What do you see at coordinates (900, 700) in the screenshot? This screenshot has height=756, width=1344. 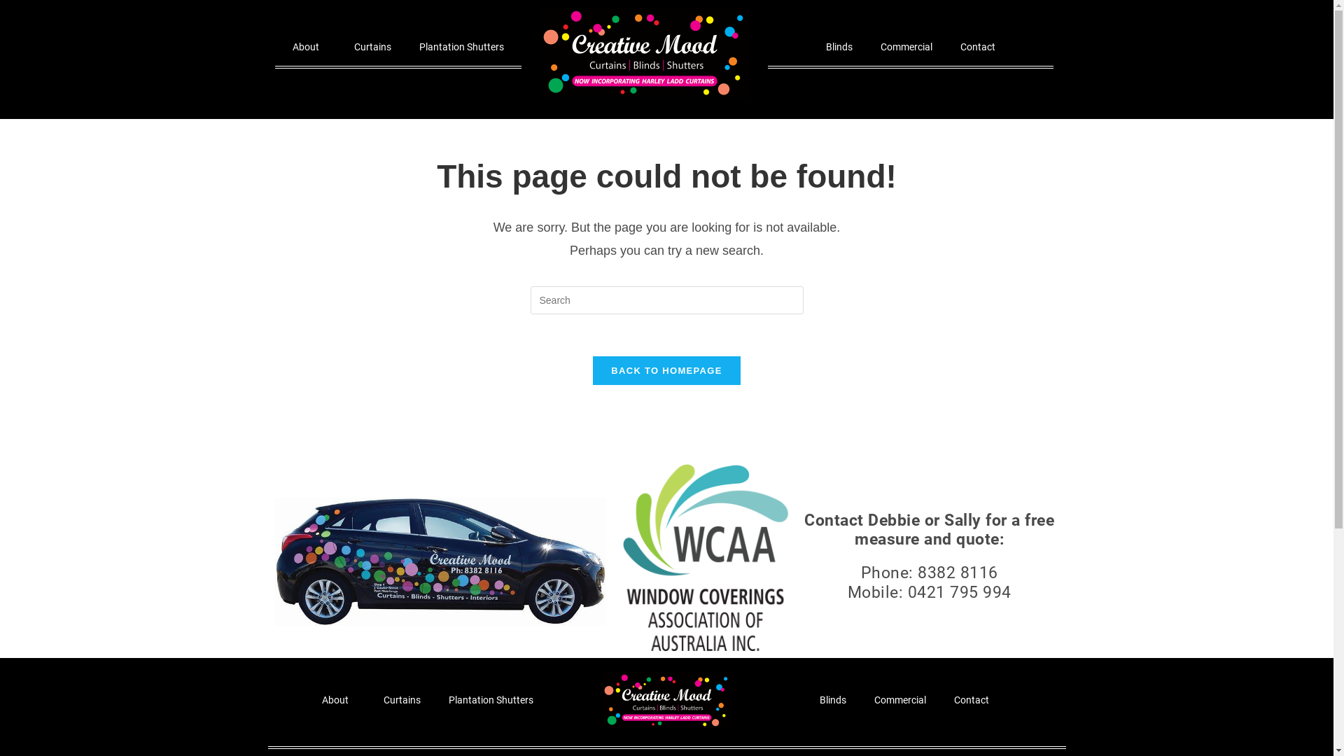 I see `Commercial` at bounding box center [900, 700].